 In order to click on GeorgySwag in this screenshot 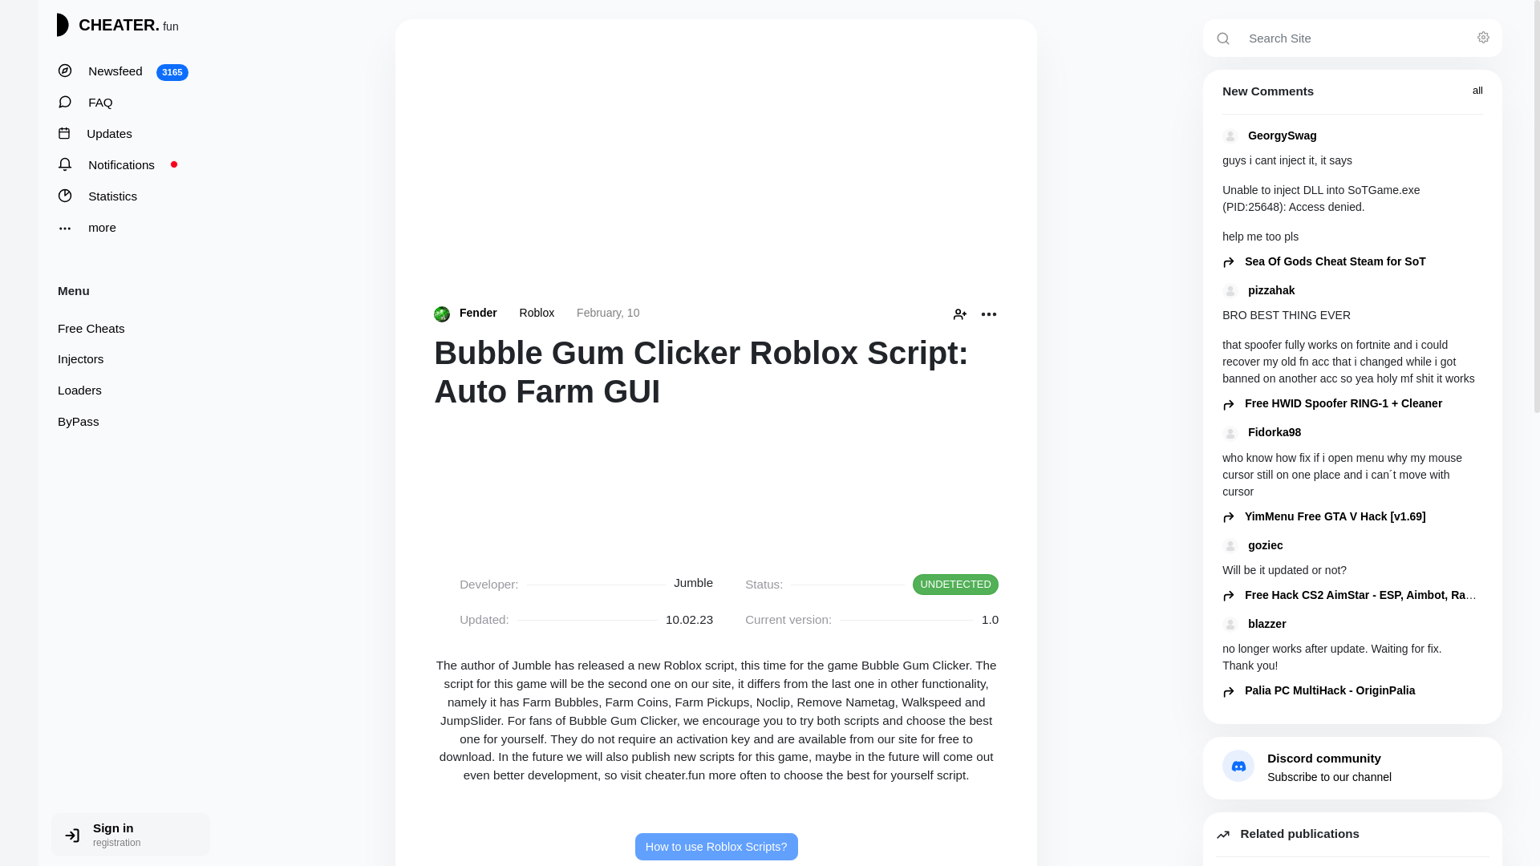, I will do `click(1352, 136)`.